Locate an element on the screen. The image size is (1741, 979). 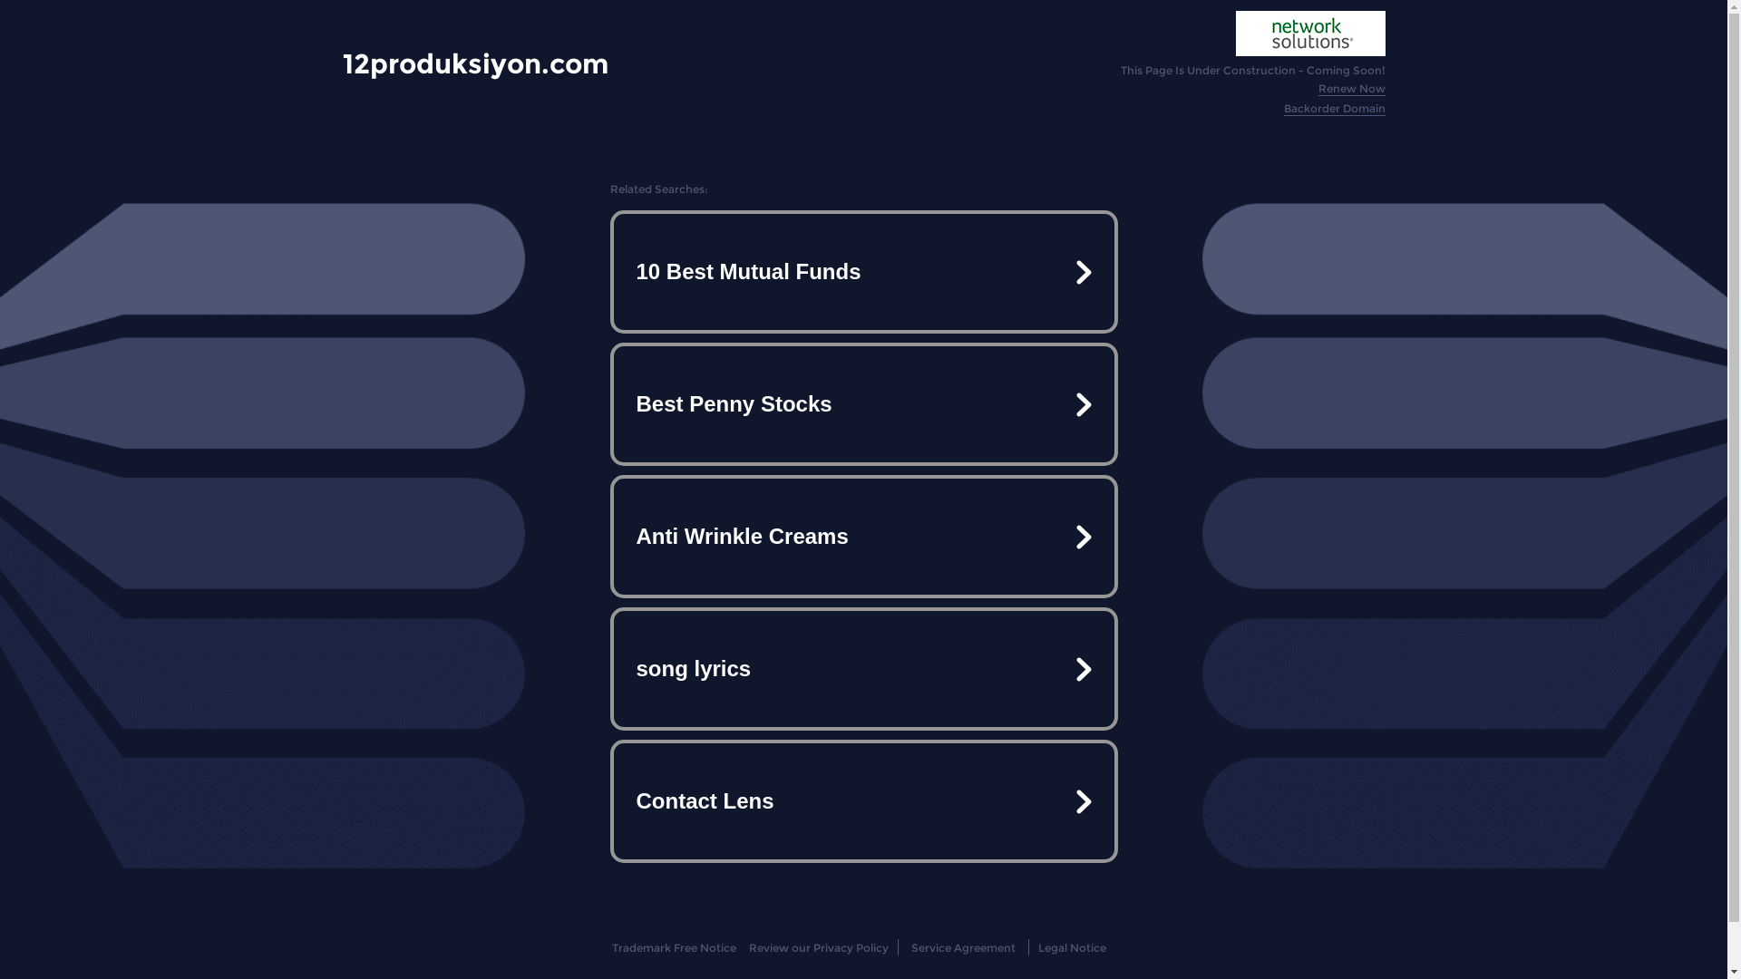
Service Agreement is located at coordinates (963, 948).